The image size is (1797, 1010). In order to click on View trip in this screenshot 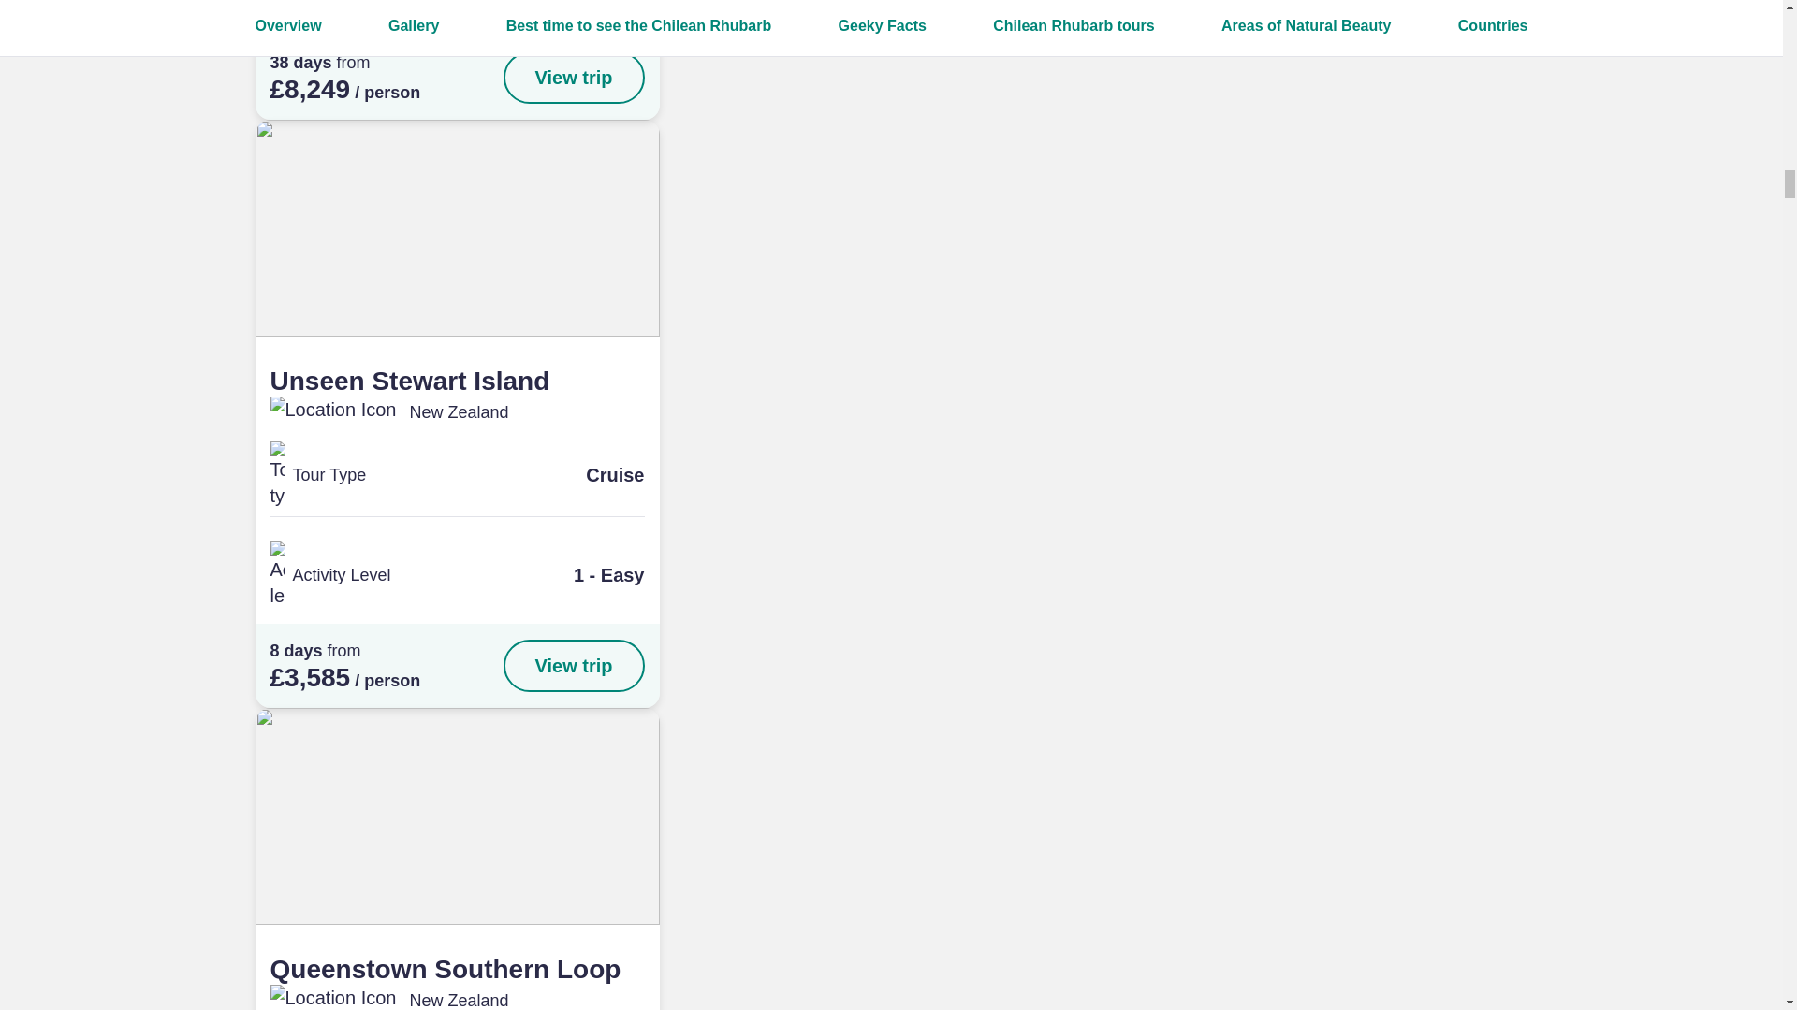, I will do `click(574, 78)`.